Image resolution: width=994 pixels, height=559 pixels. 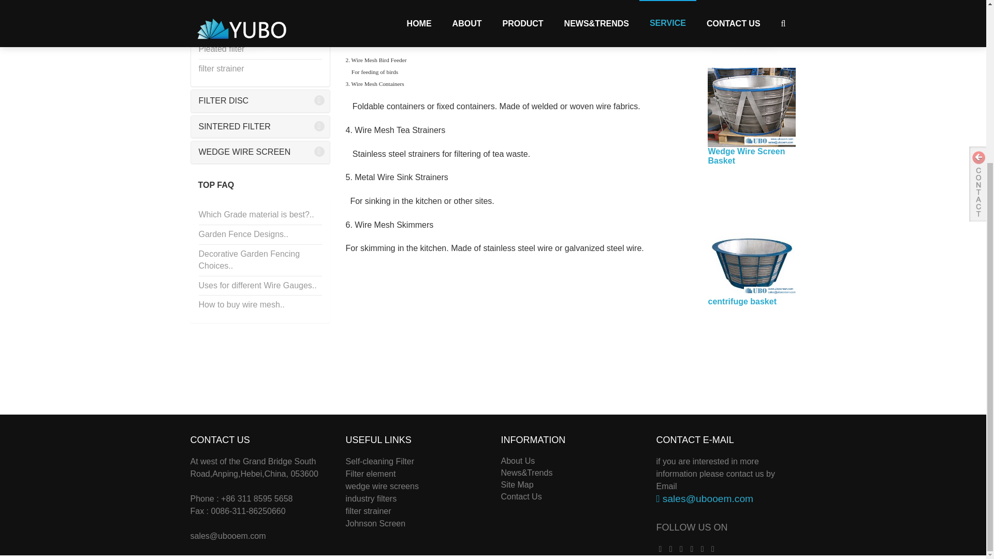 I want to click on filter element, so click(x=371, y=474).